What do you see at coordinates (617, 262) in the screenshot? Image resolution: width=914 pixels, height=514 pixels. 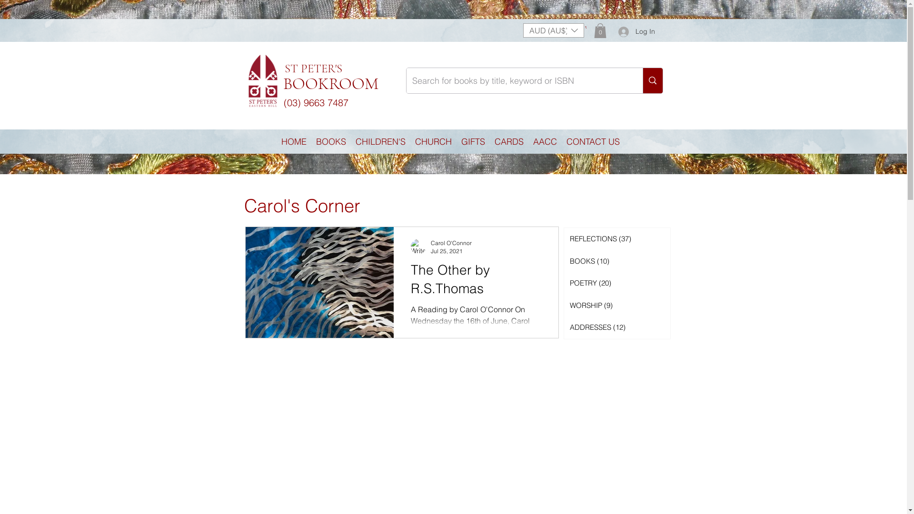 I see `BOOKS (10)` at bounding box center [617, 262].